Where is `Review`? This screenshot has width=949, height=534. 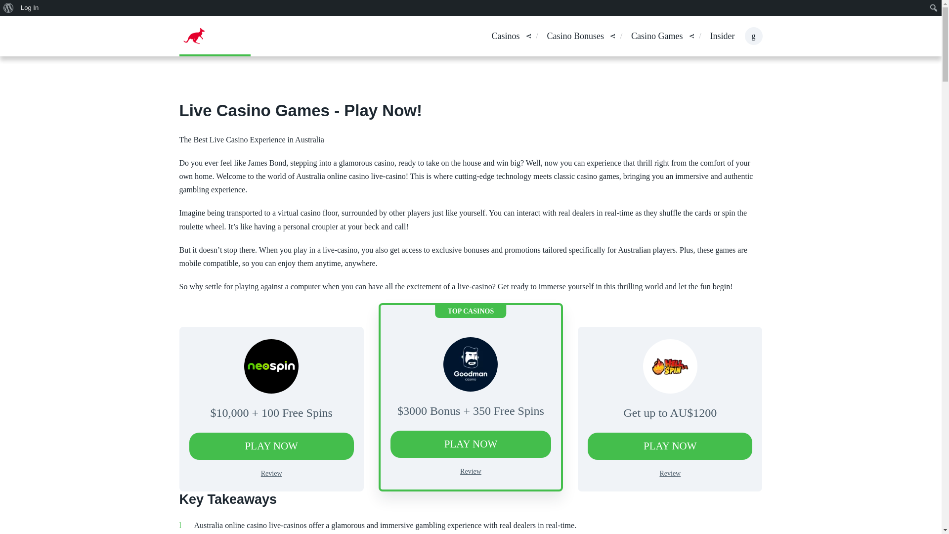 Review is located at coordinates (271, 474).